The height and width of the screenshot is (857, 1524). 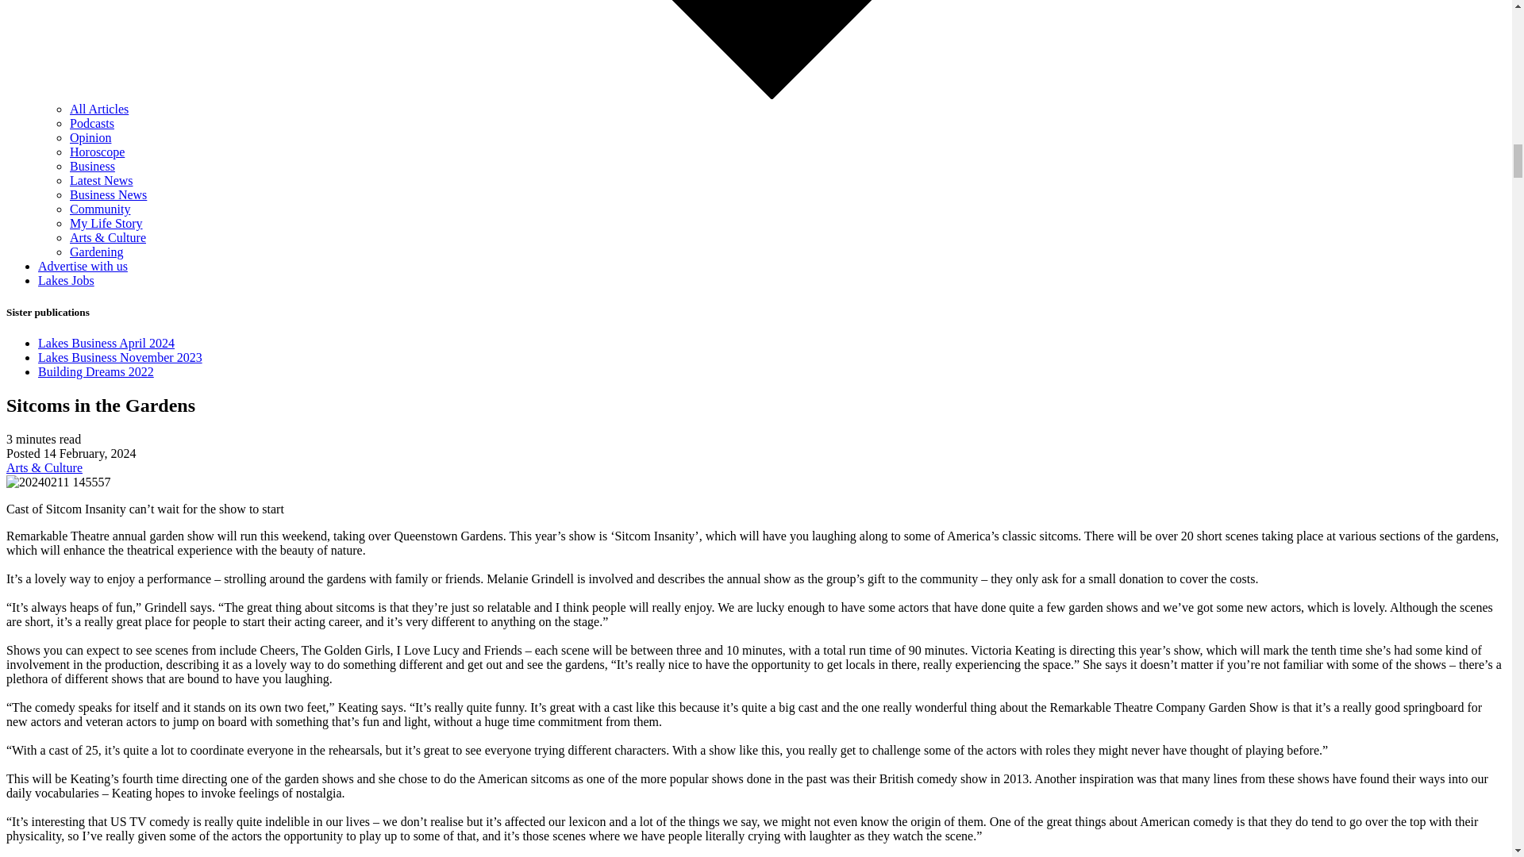 What do you see at coordinates (106, 343) in the screenshot?
I see `Lakes Business April 2024` at bounding box center [106, 343].